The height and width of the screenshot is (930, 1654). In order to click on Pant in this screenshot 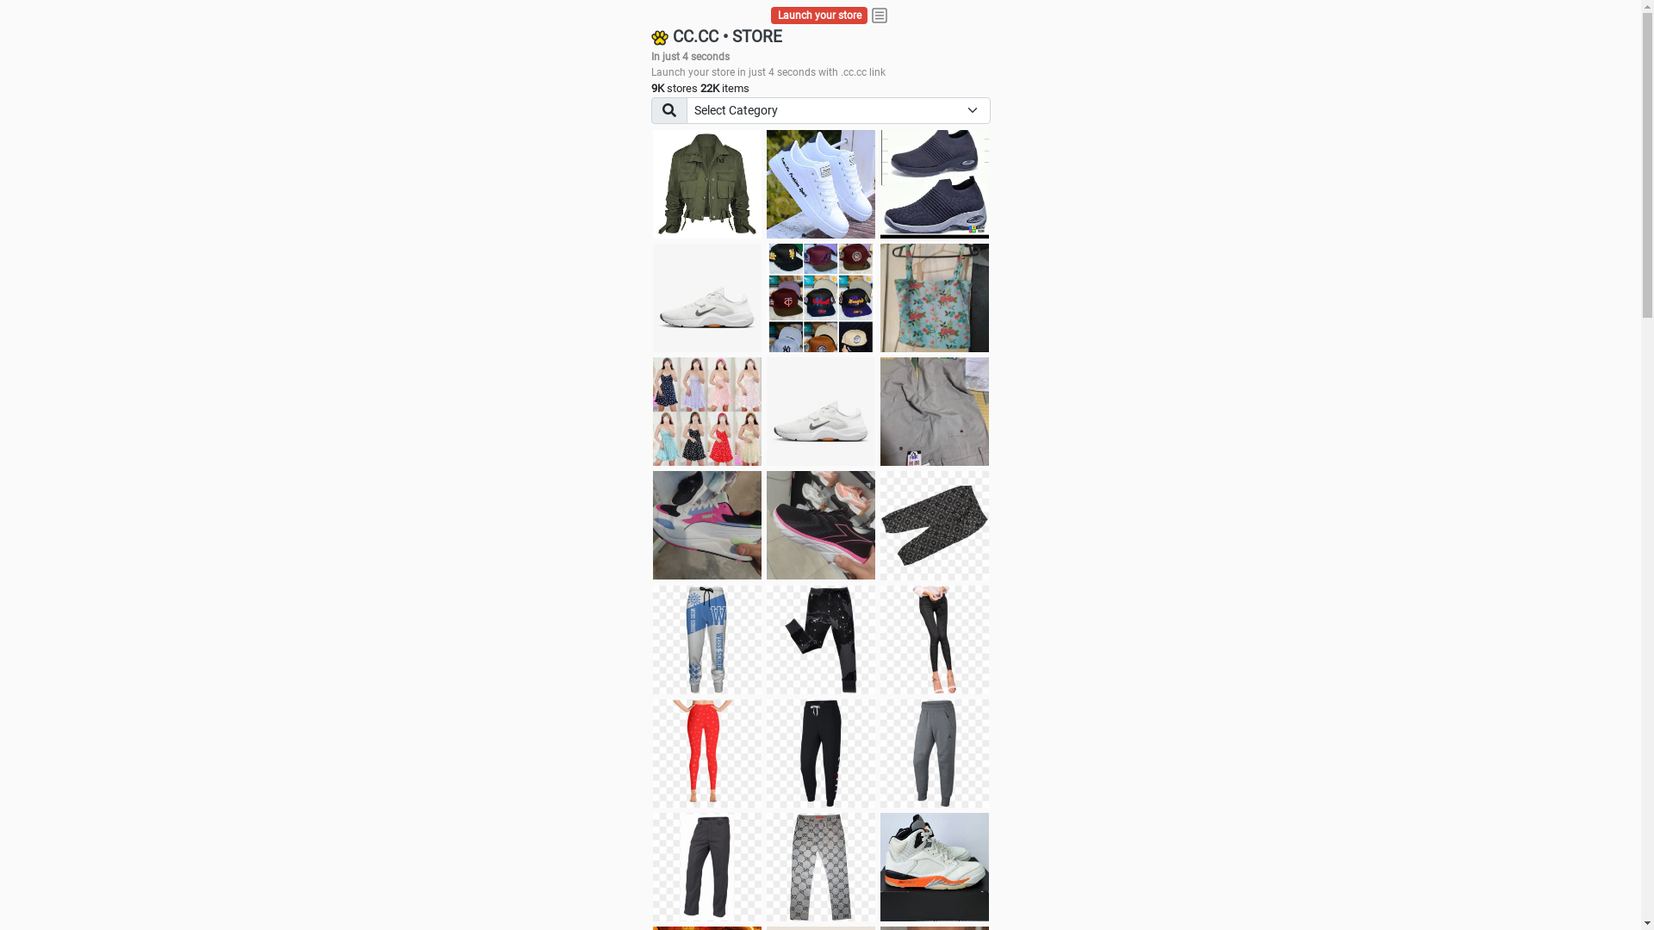, I will do `click(707, 640)`.